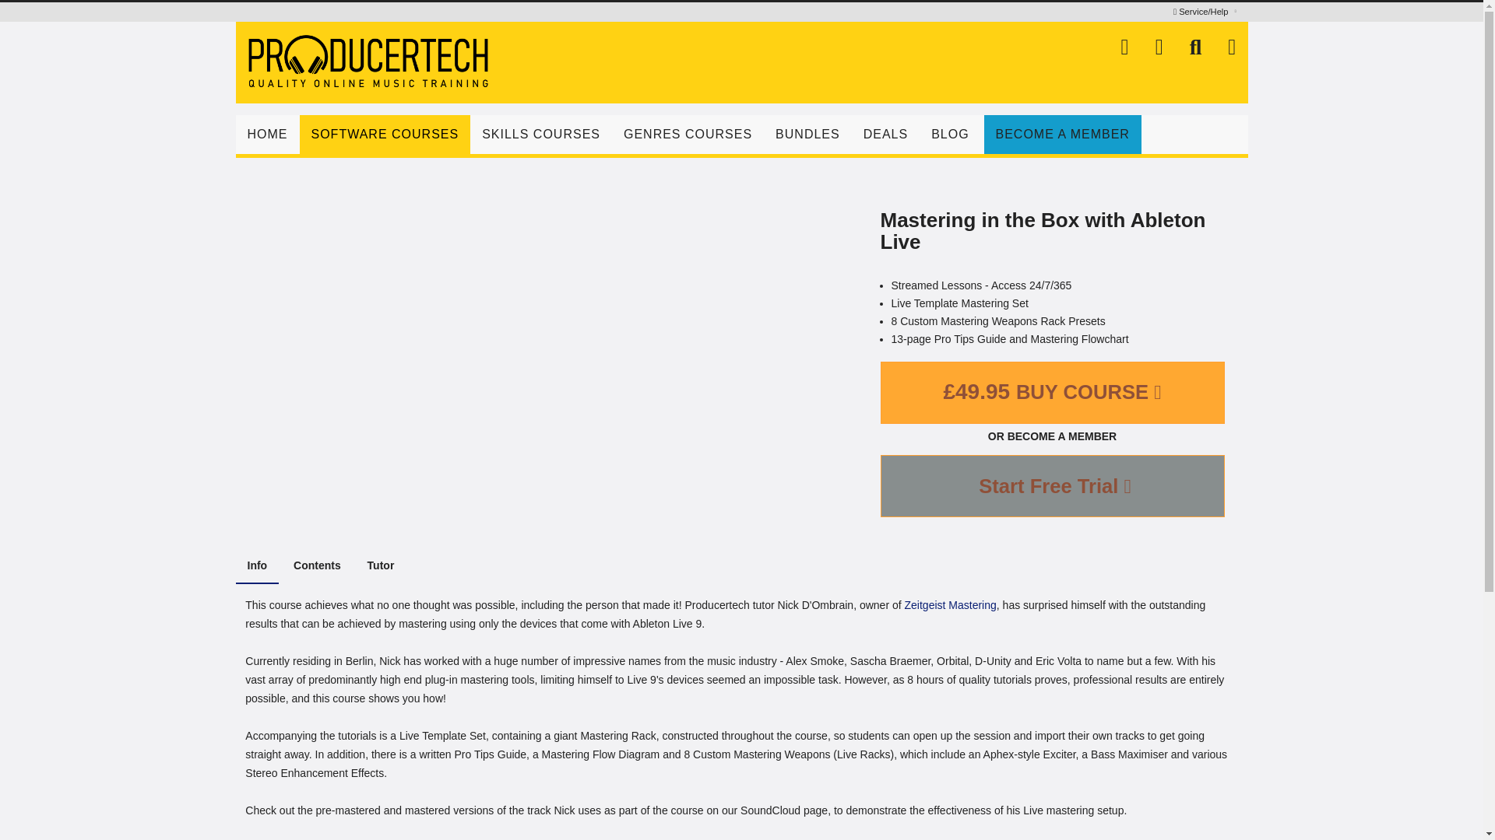 The image size is (1495, 840). I want to click on SKILLS COURSES, so click(540, 134).